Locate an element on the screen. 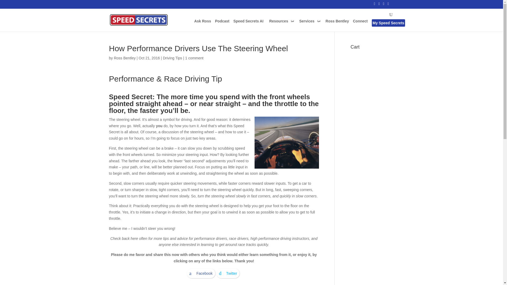 This screenshot has width=507, height=285. Facebook is located at coordinates (201, 273).